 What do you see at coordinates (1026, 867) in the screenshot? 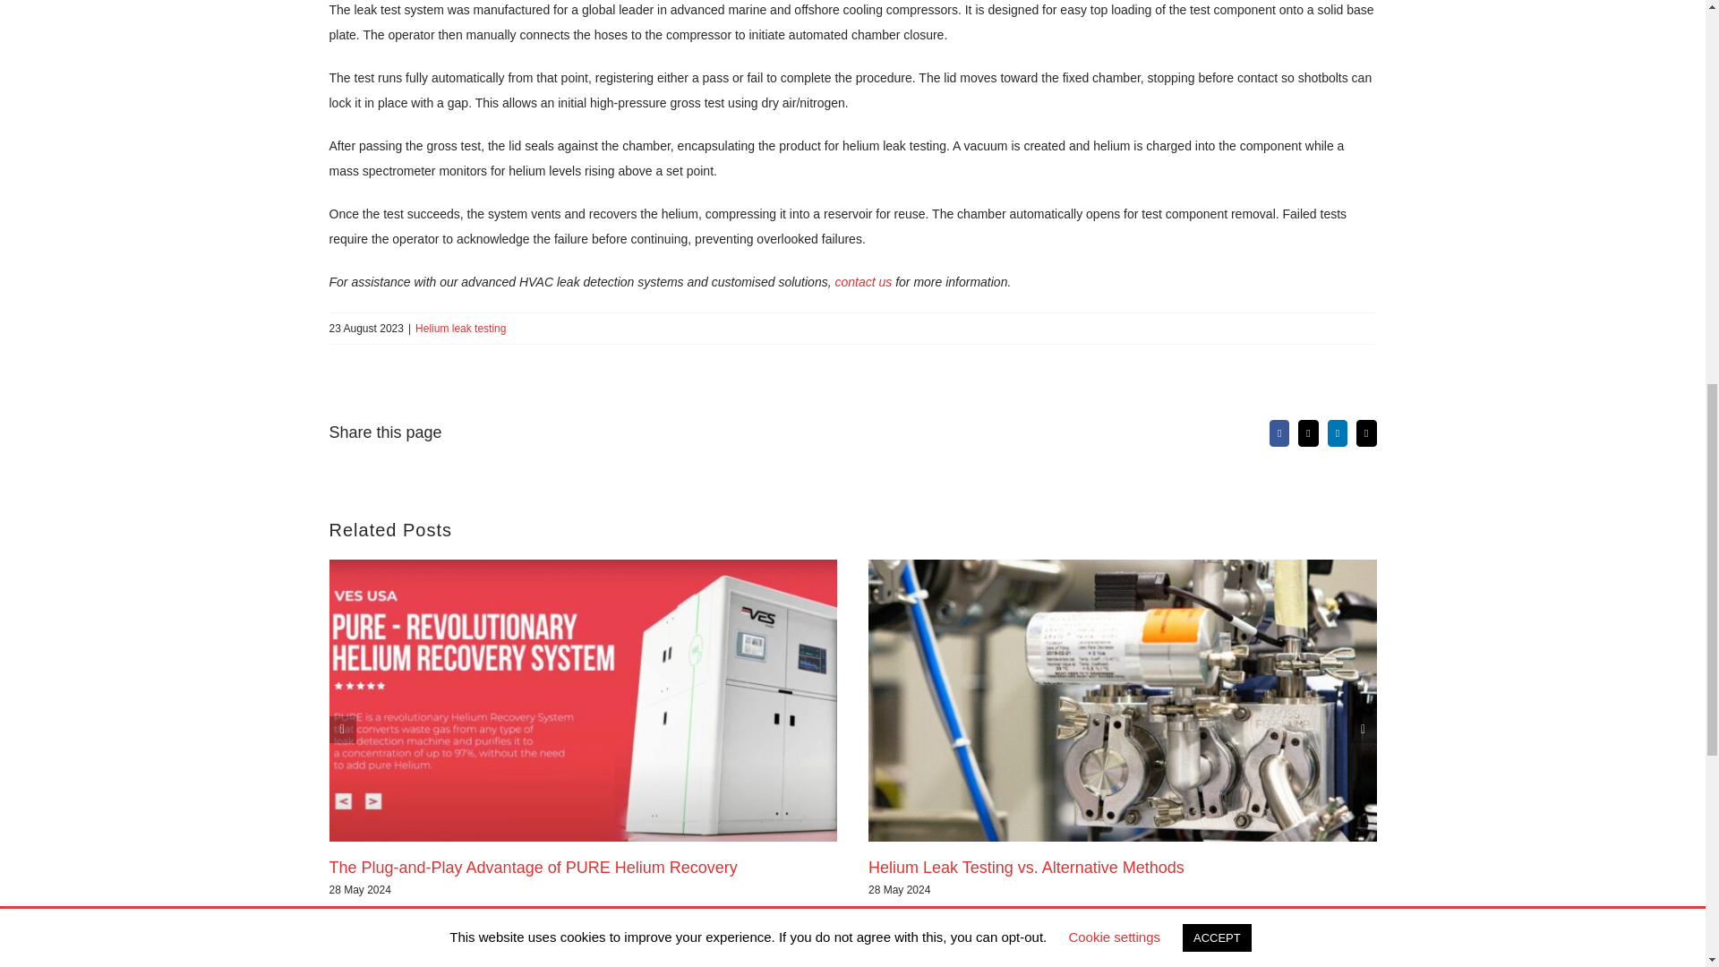
I see `Helium Leak Testing vs. Alternative Methods` at bounding box center [1026, 867].